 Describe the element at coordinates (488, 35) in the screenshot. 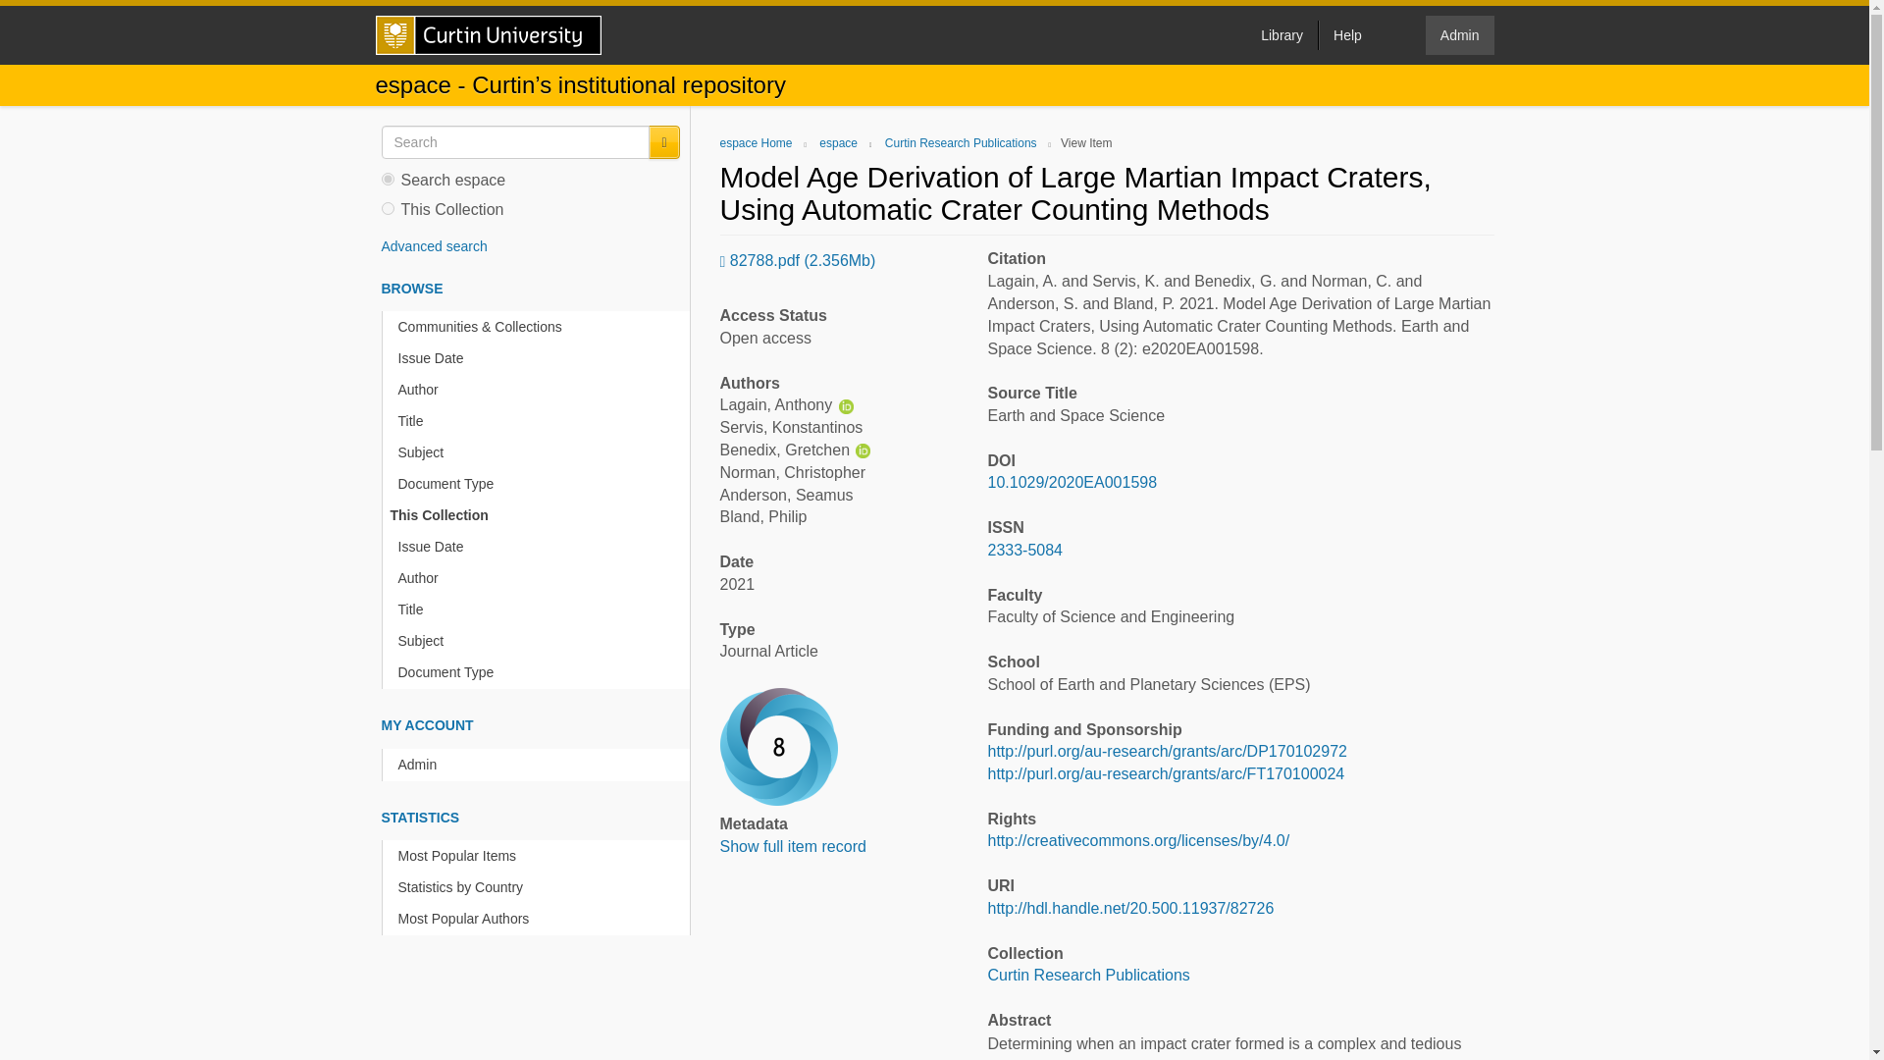

I see `Curtin University Homepage` at that location.